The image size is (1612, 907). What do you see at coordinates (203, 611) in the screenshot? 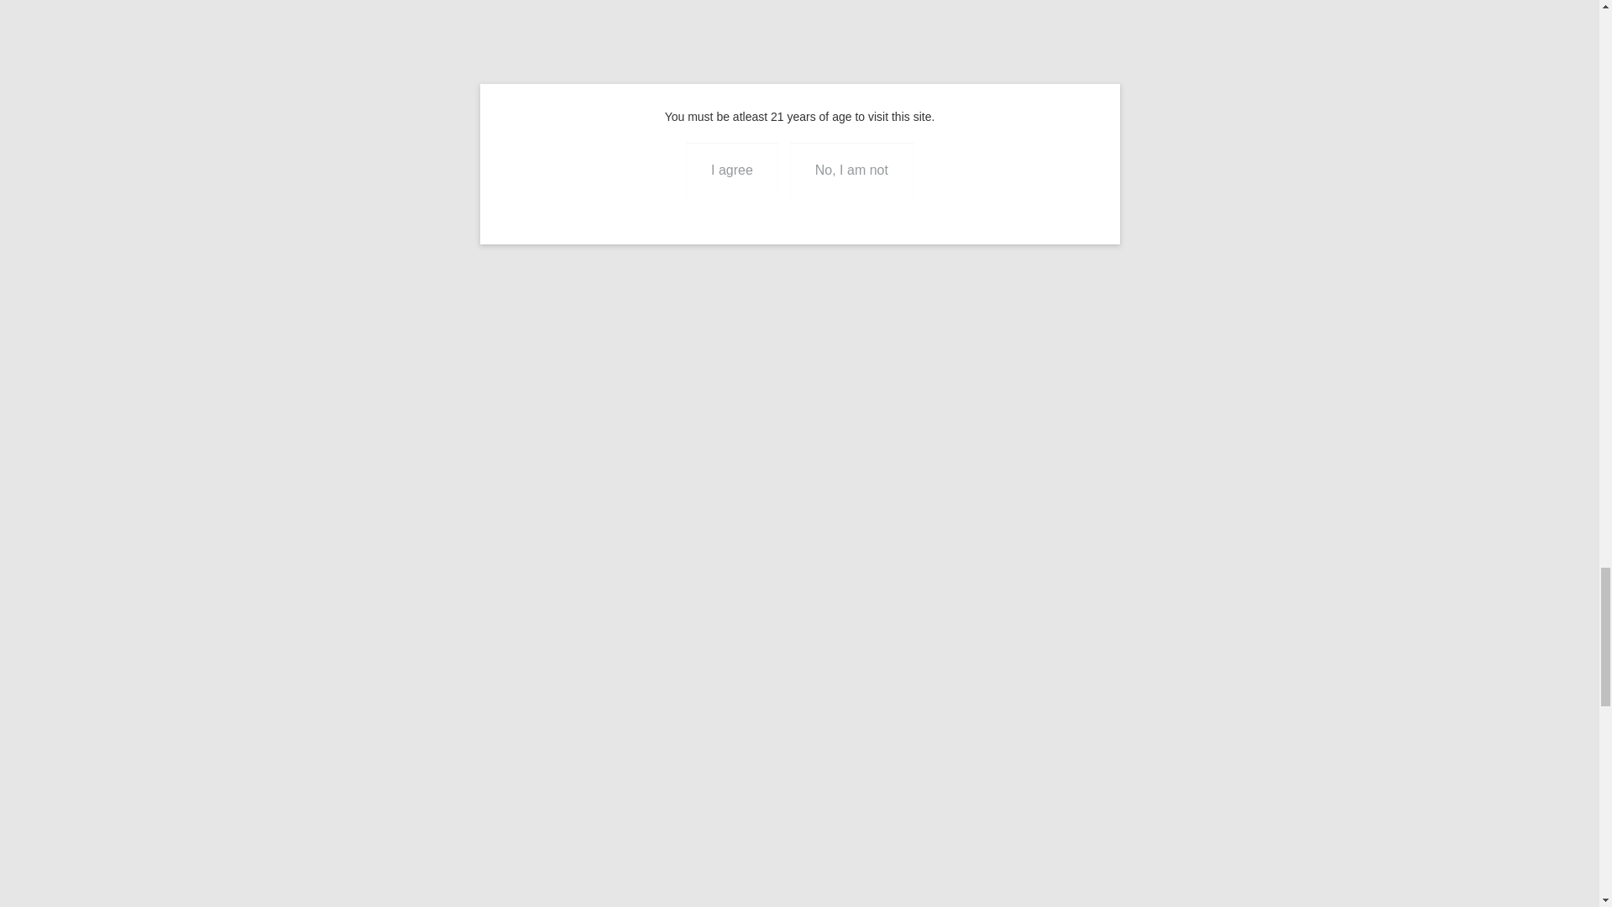
I see `logged in` at bounding box center [203, 611].